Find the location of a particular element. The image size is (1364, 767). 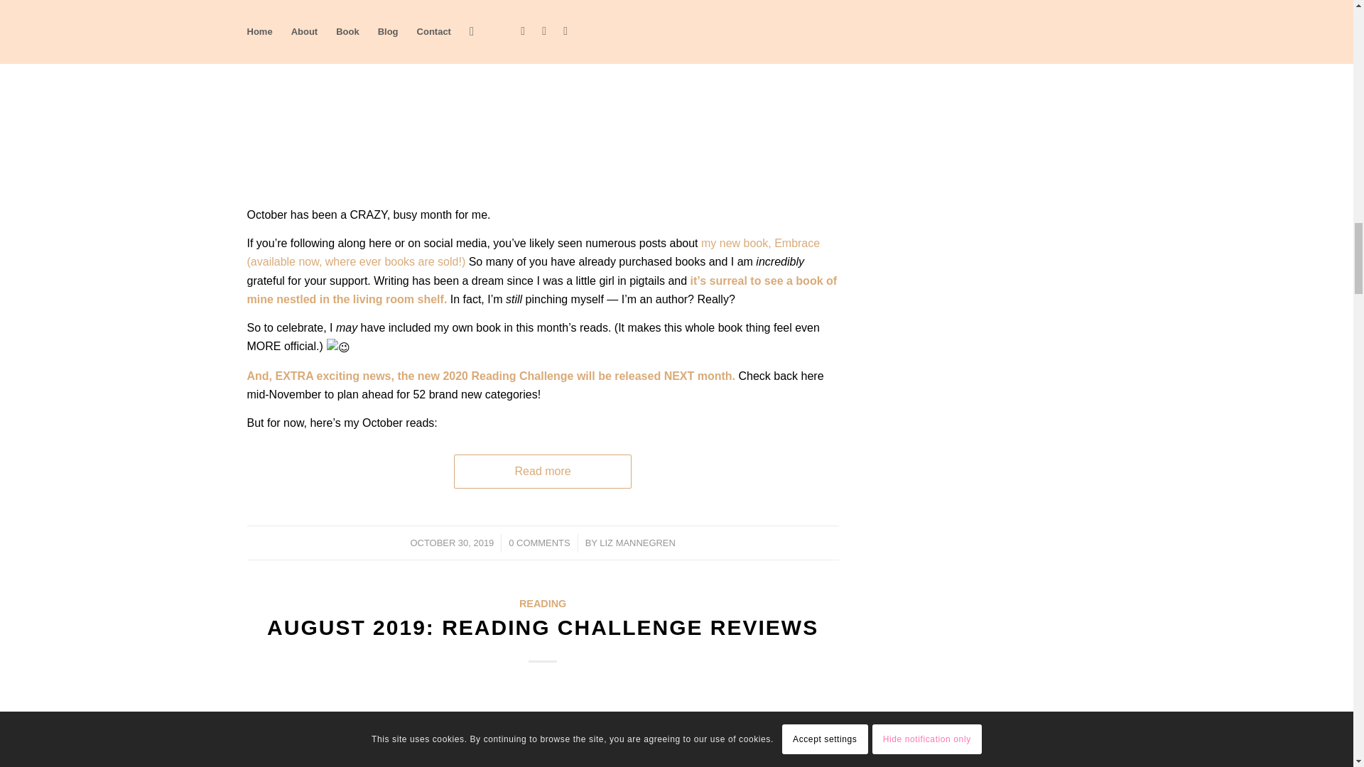

LIZ MANNEGREN is located at coordinates (637, 543).